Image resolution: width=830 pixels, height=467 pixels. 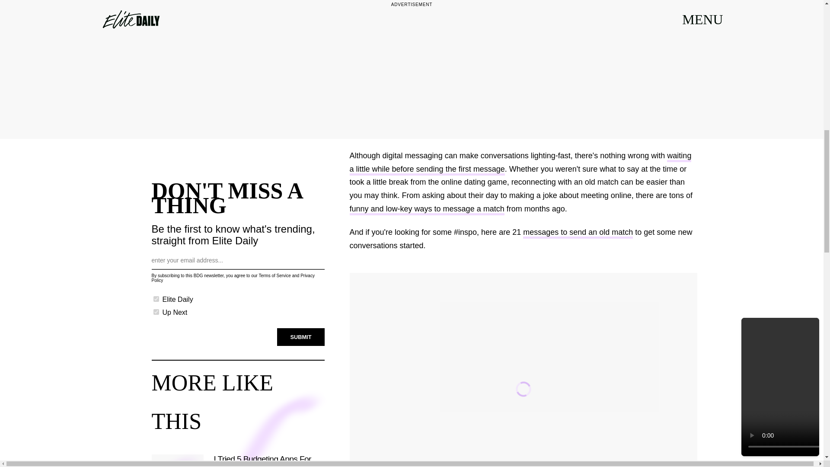 I want to click on Terms of Service, so click(x=274, y=275).